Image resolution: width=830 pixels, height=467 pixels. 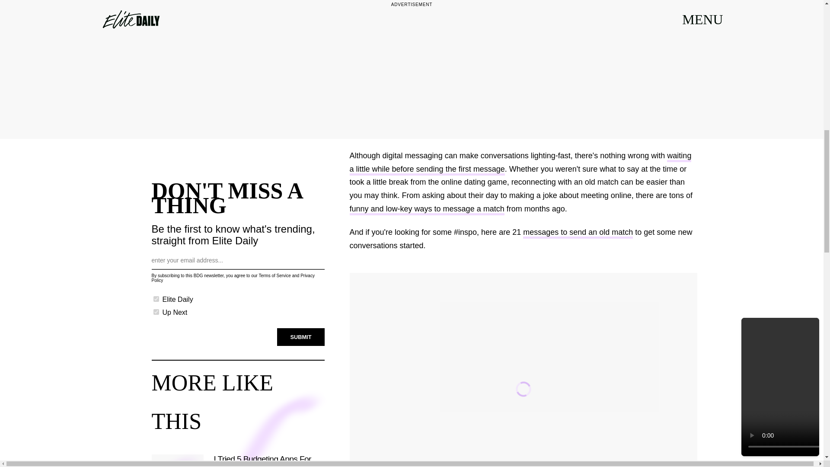 I want to click on Terms of Service, so click(x=274, y=275).